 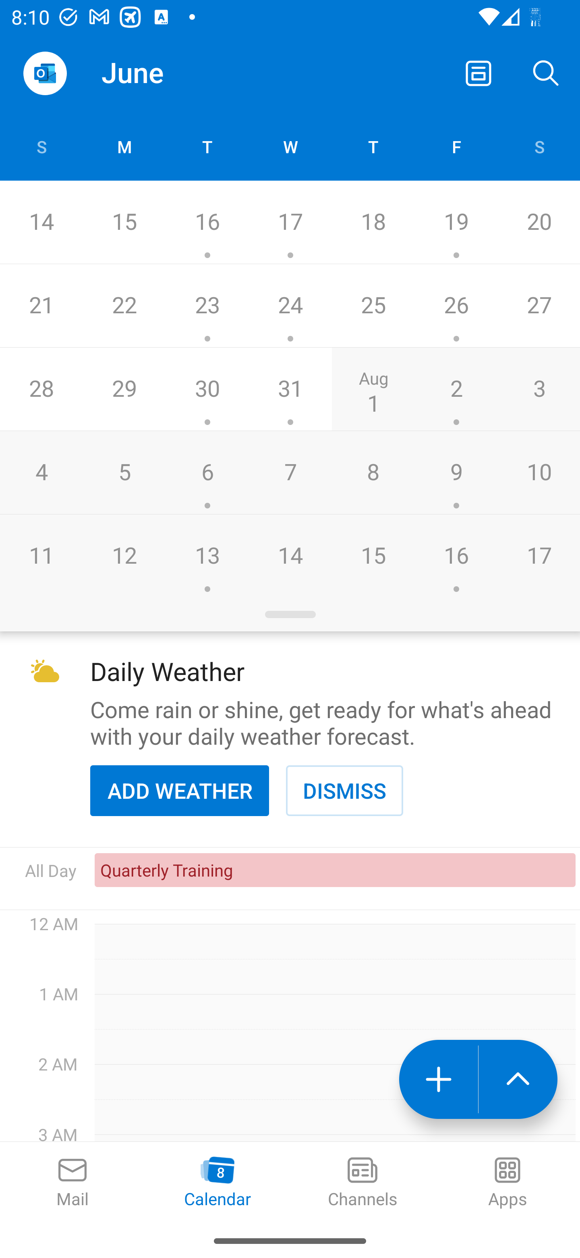 I want to click on 16 Events on Tuesday, July 16, so click(x=207, y=223).